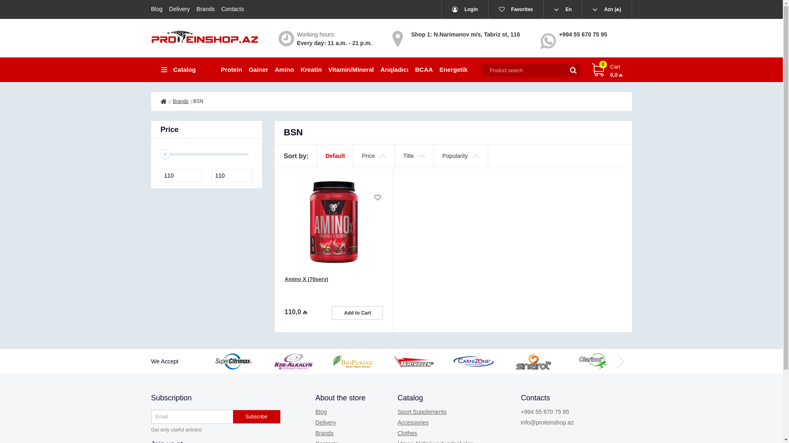 This screenshot has height=443, width=789. What do you see at coordinates (378, 198) in the screenshot?
I see `Favorite` at bounding box center [378, 198].